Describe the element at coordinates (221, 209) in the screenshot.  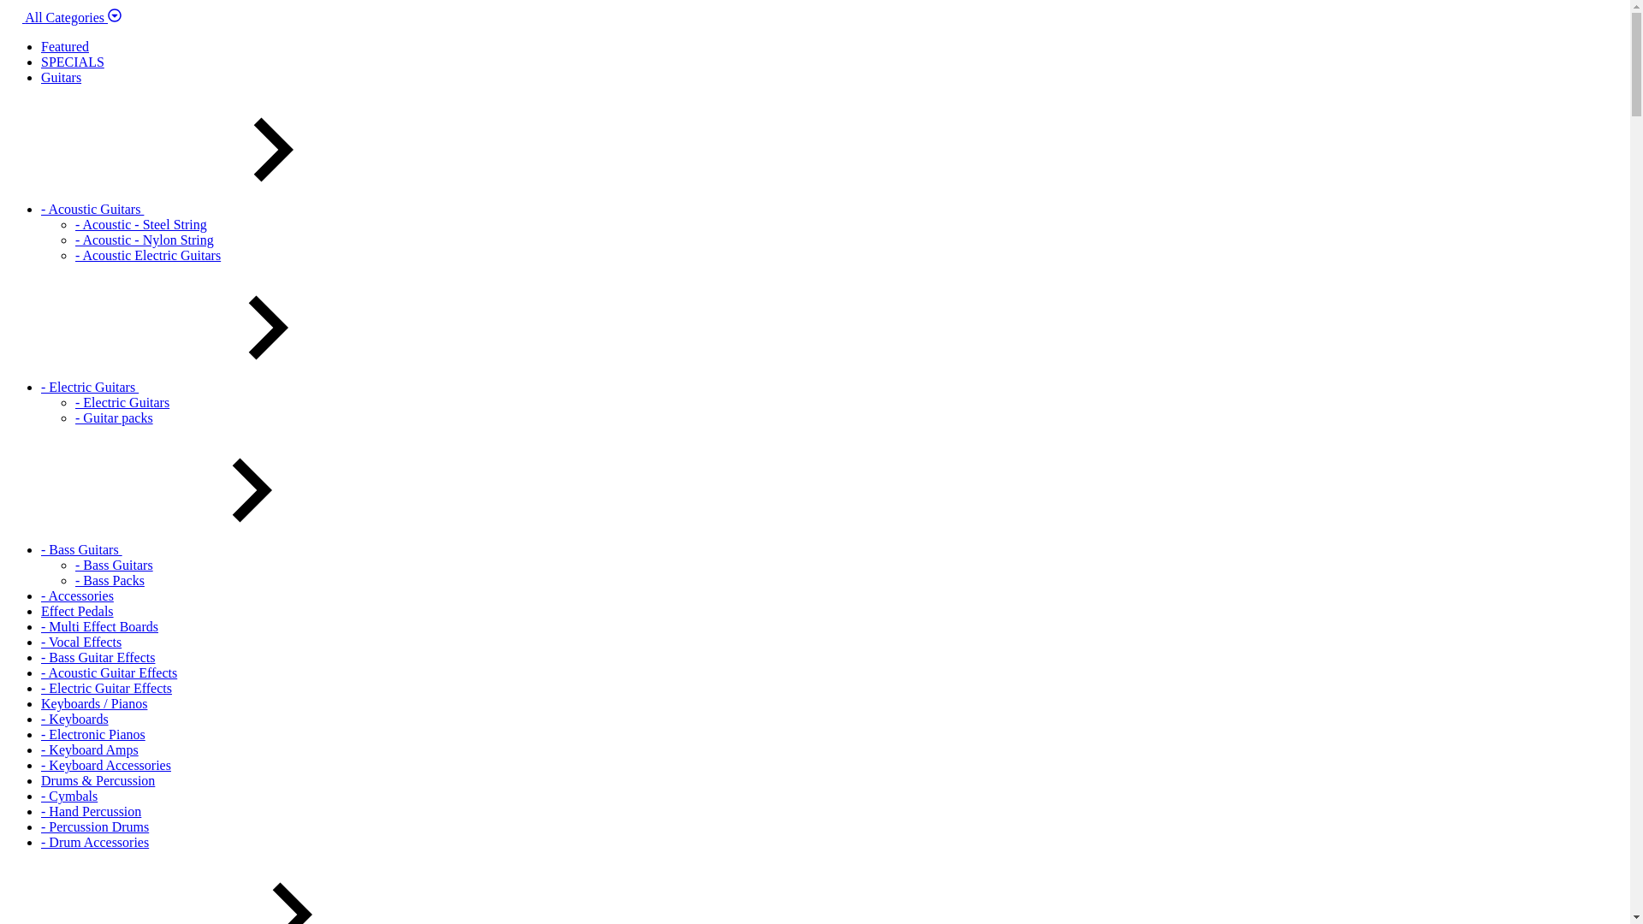
I see `- Acoustic Guitars` at that location.